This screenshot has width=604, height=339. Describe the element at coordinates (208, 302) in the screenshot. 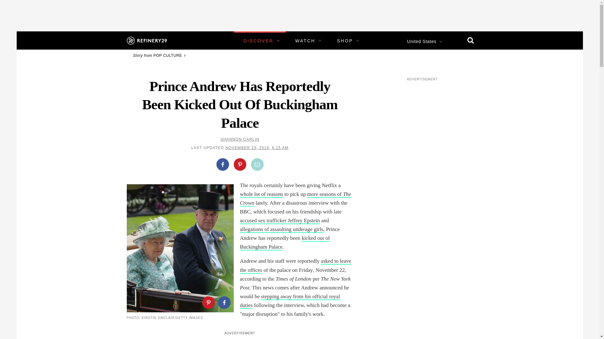

I see `Share on Pinterest` at that location.